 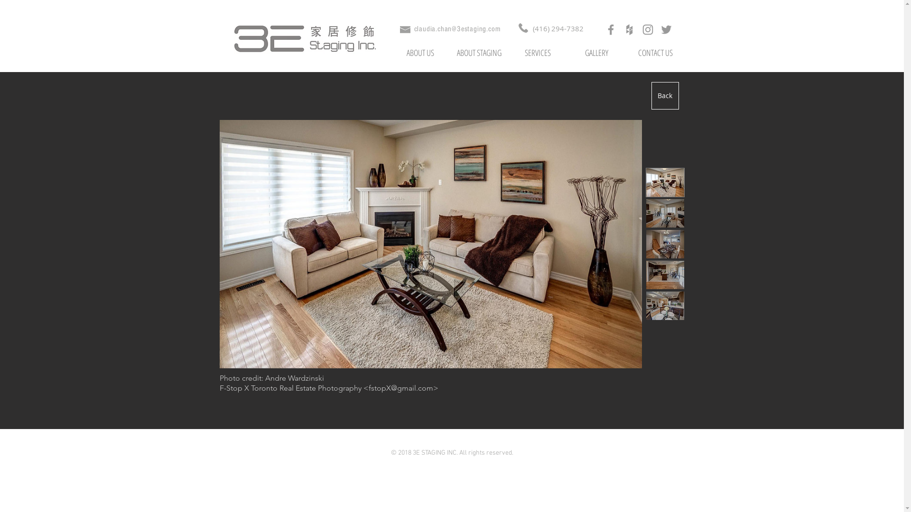 What do you see at coordinates (597, 53) in the screenshot?
I see `GALLERY` at bounding box center [597, 53].